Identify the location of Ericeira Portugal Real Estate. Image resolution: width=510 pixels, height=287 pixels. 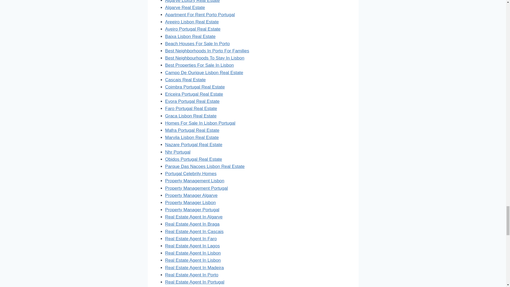
(194, 94).